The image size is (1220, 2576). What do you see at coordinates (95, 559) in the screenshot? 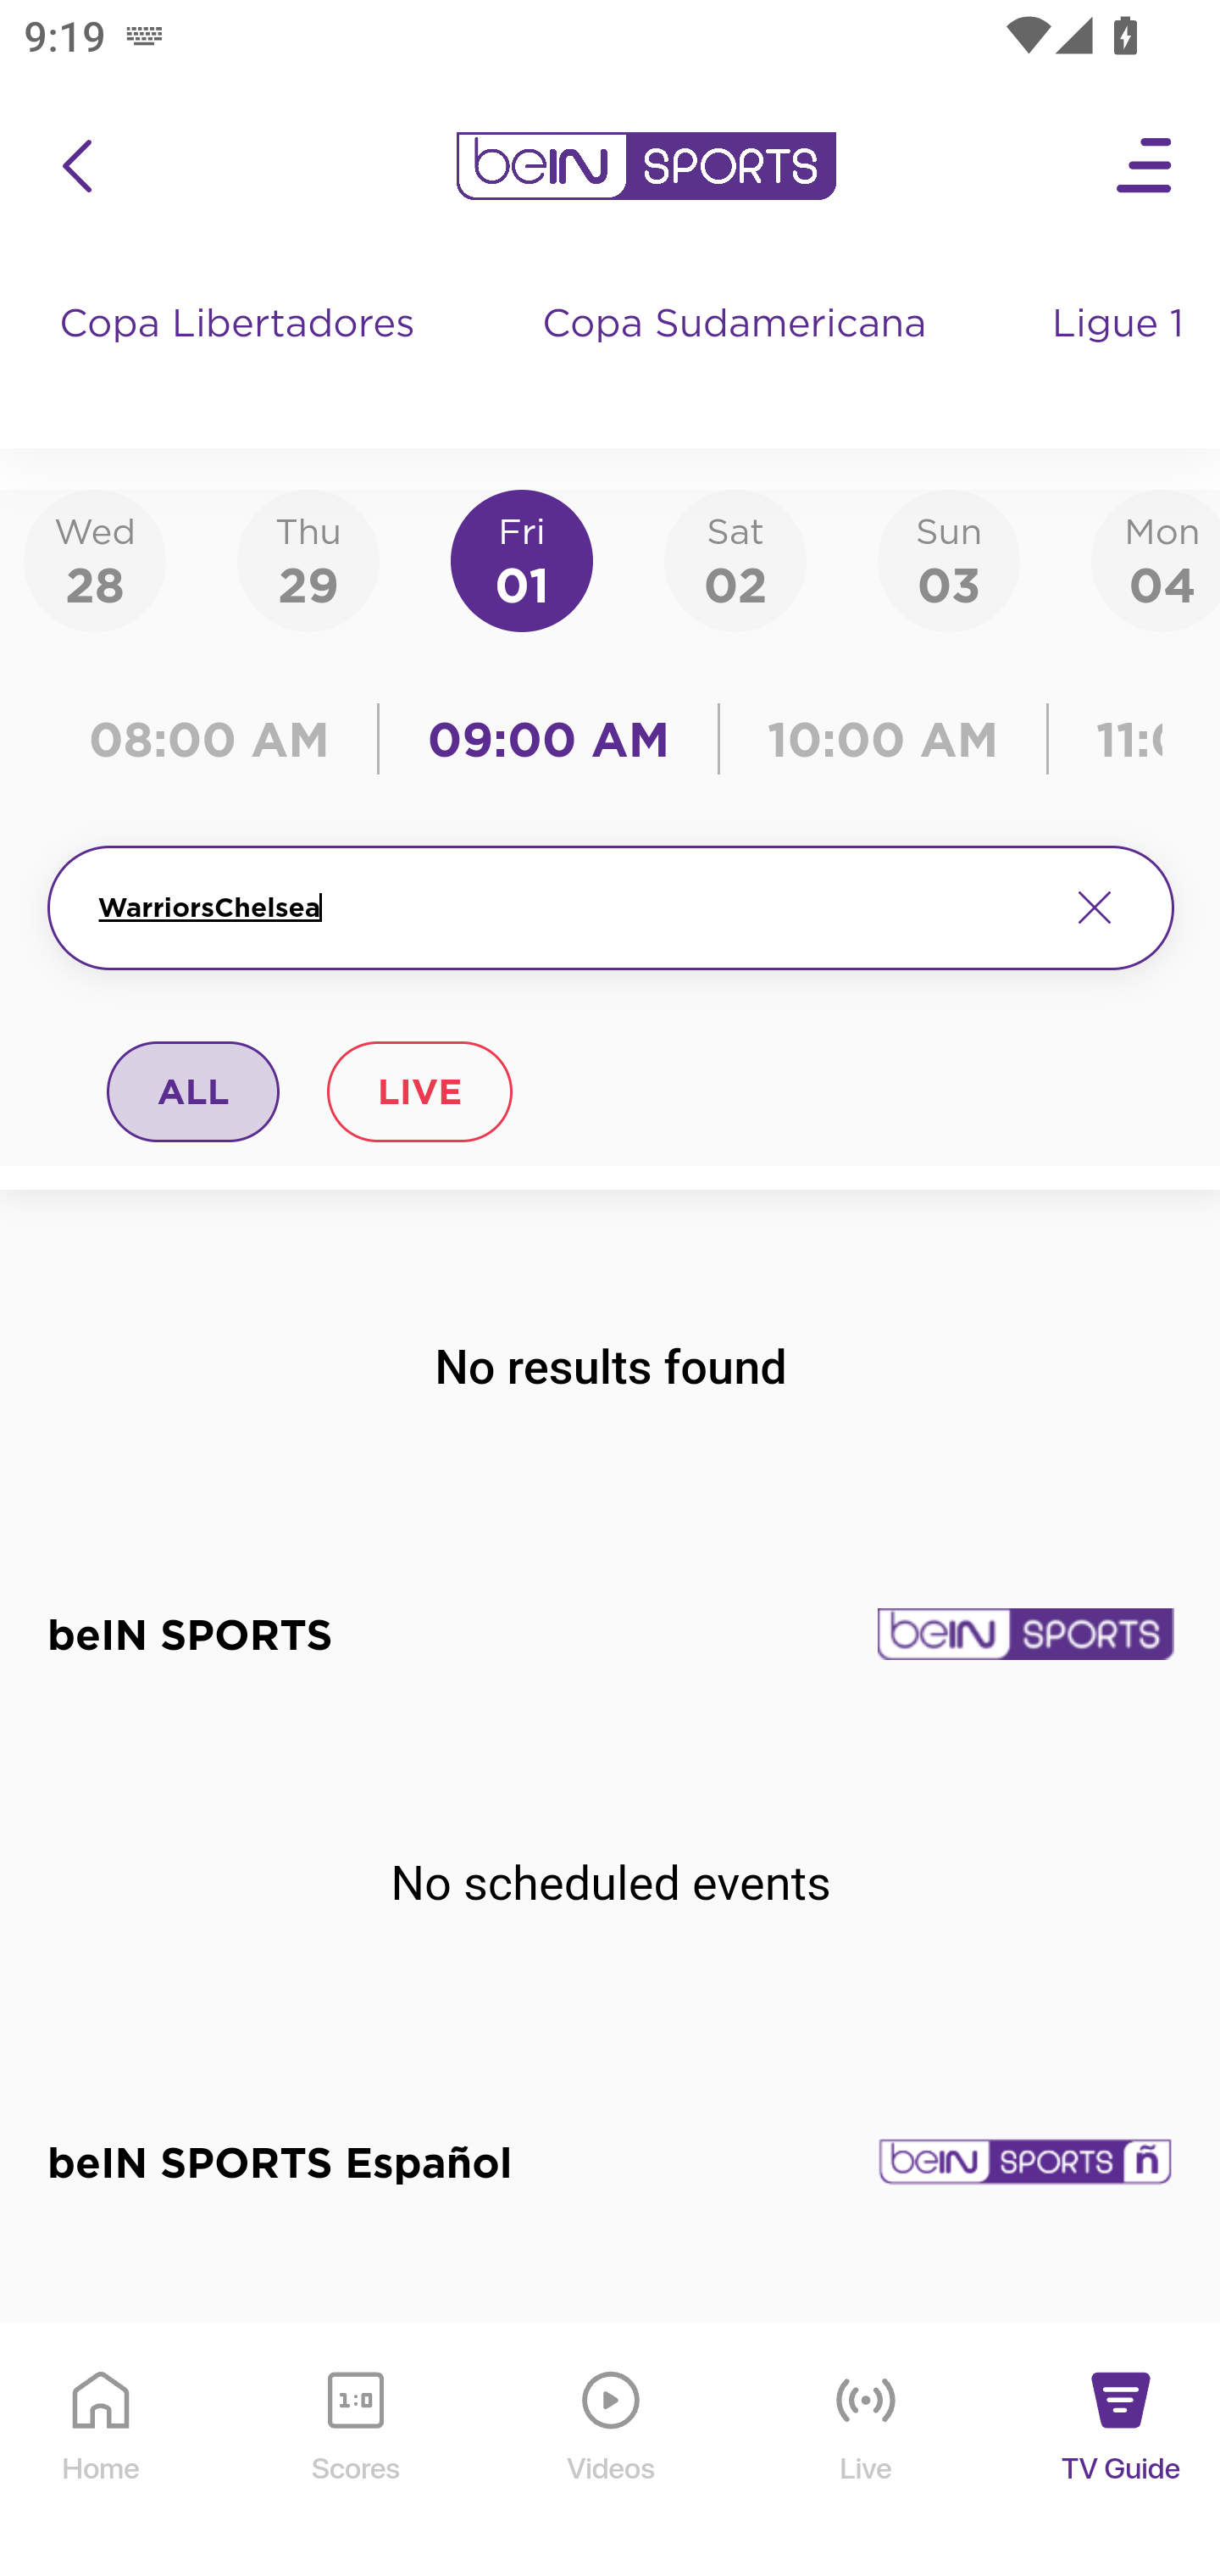
I see `Wed28` at bounding box center [95, 559].